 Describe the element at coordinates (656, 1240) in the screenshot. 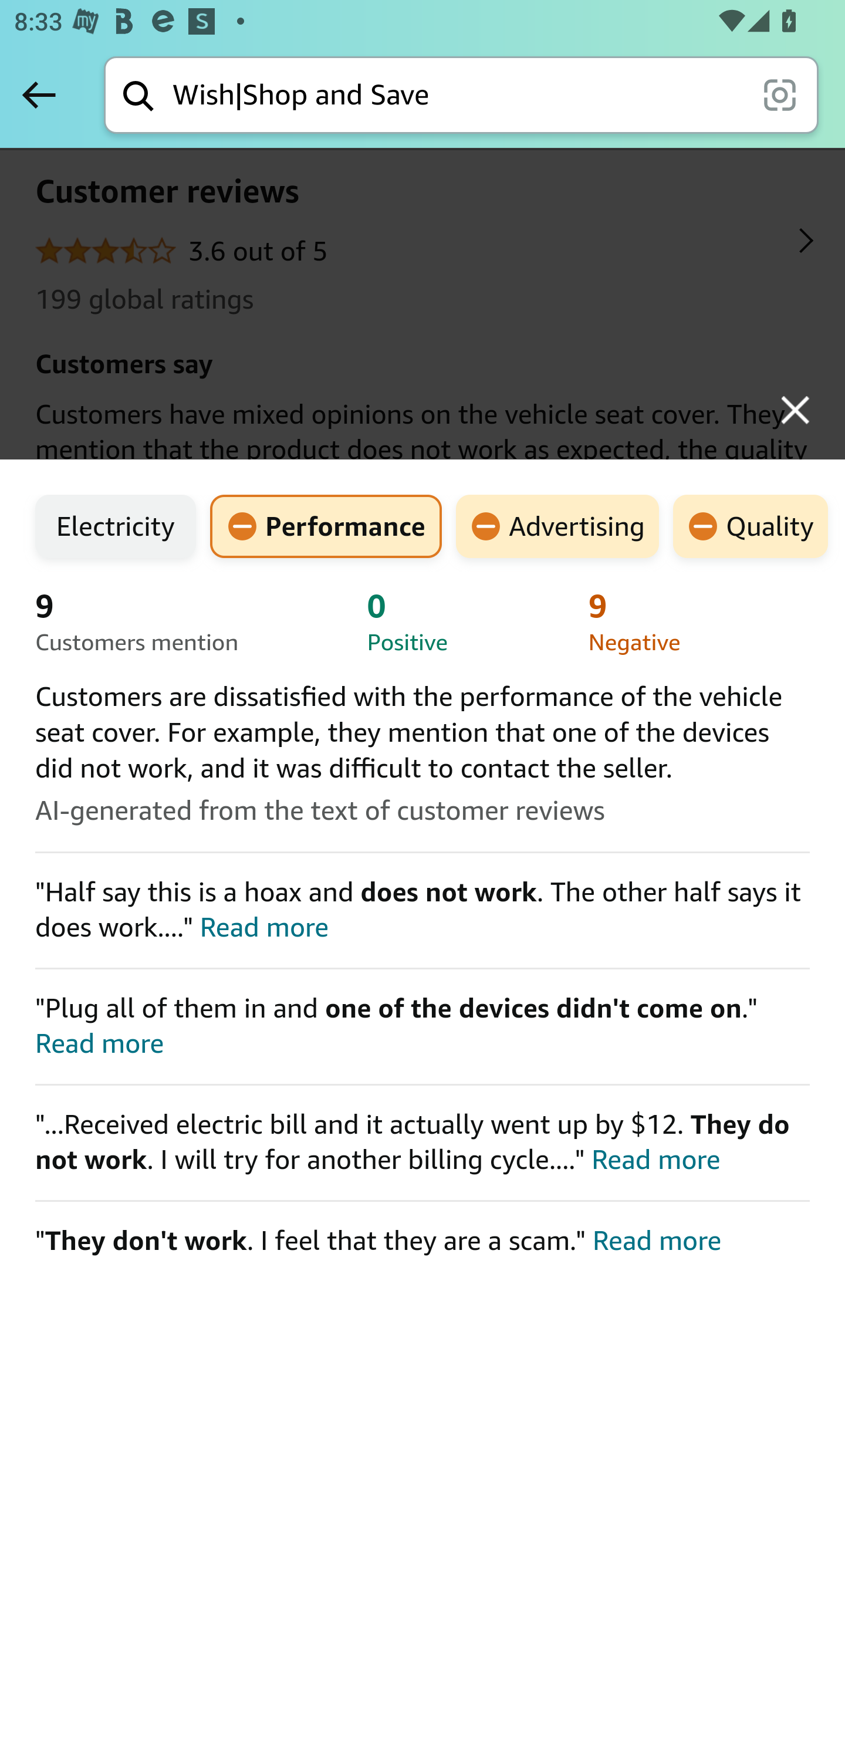

I see `Read more` at that location.